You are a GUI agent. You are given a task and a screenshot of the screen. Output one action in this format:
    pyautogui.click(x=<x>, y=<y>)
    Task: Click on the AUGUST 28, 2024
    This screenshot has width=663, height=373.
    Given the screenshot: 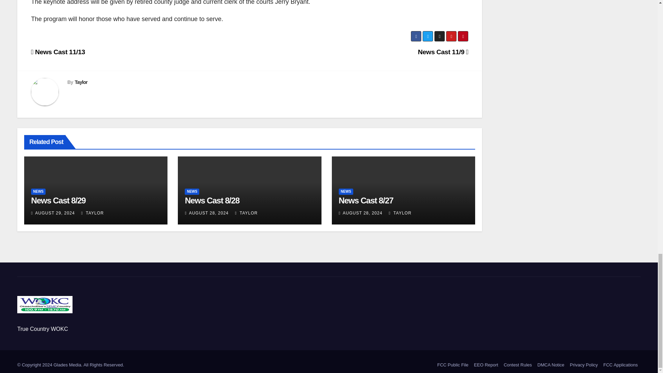 What is the action you would take?
    pyautogui.click(x=209, y=213)
    